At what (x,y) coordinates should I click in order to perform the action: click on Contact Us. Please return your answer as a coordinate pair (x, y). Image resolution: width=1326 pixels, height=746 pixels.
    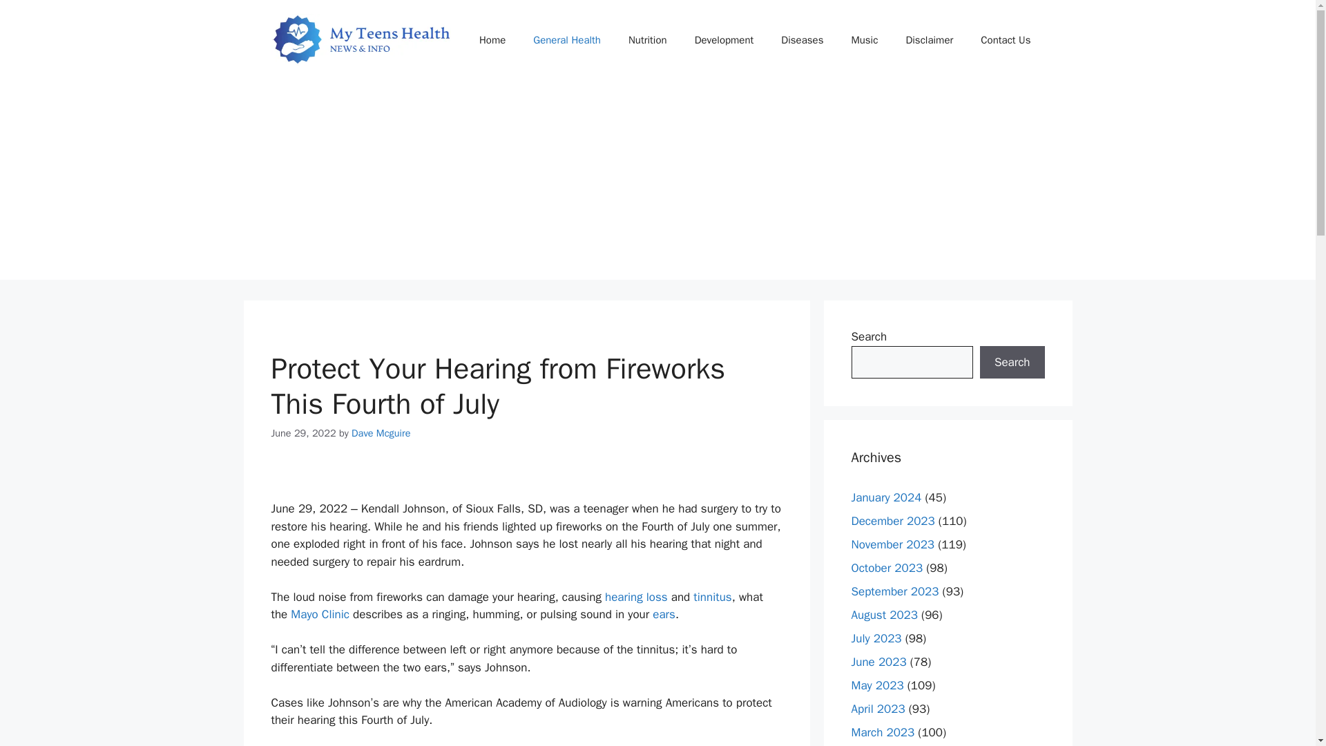
    Looking at the image, I should click on (1006, 40).